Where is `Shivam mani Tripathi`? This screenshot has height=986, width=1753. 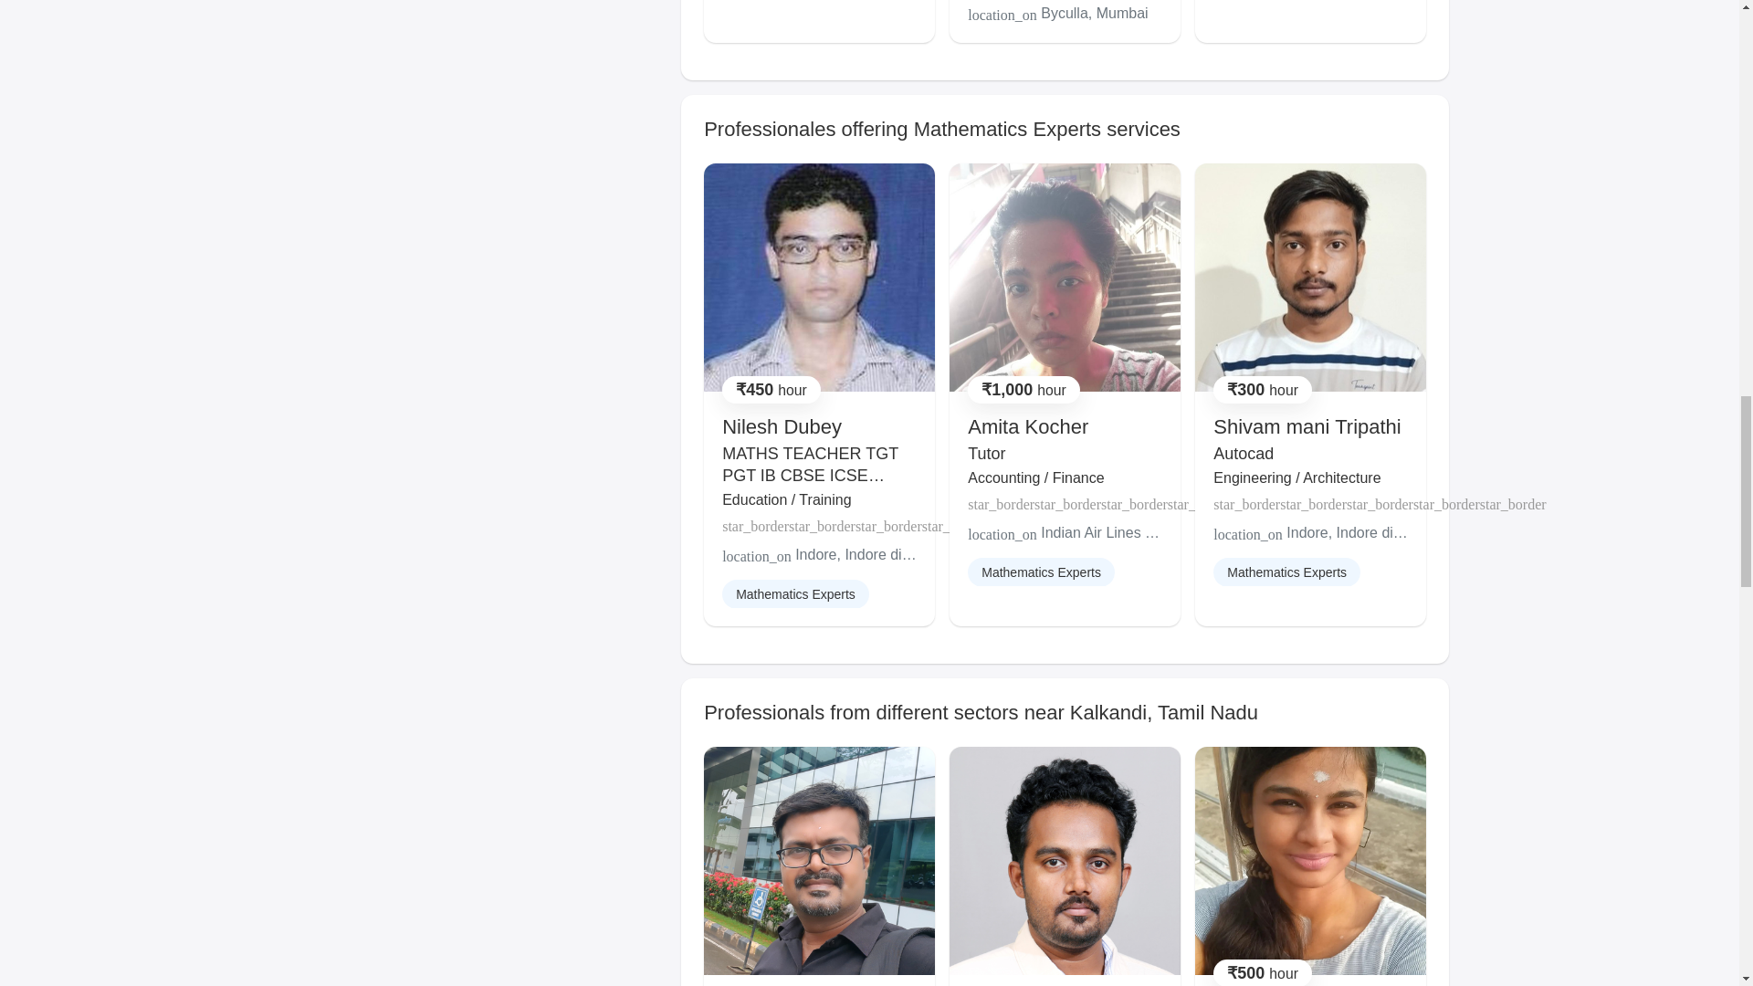
Shivam mani Tripathi is located at coordinates (1307, 425).